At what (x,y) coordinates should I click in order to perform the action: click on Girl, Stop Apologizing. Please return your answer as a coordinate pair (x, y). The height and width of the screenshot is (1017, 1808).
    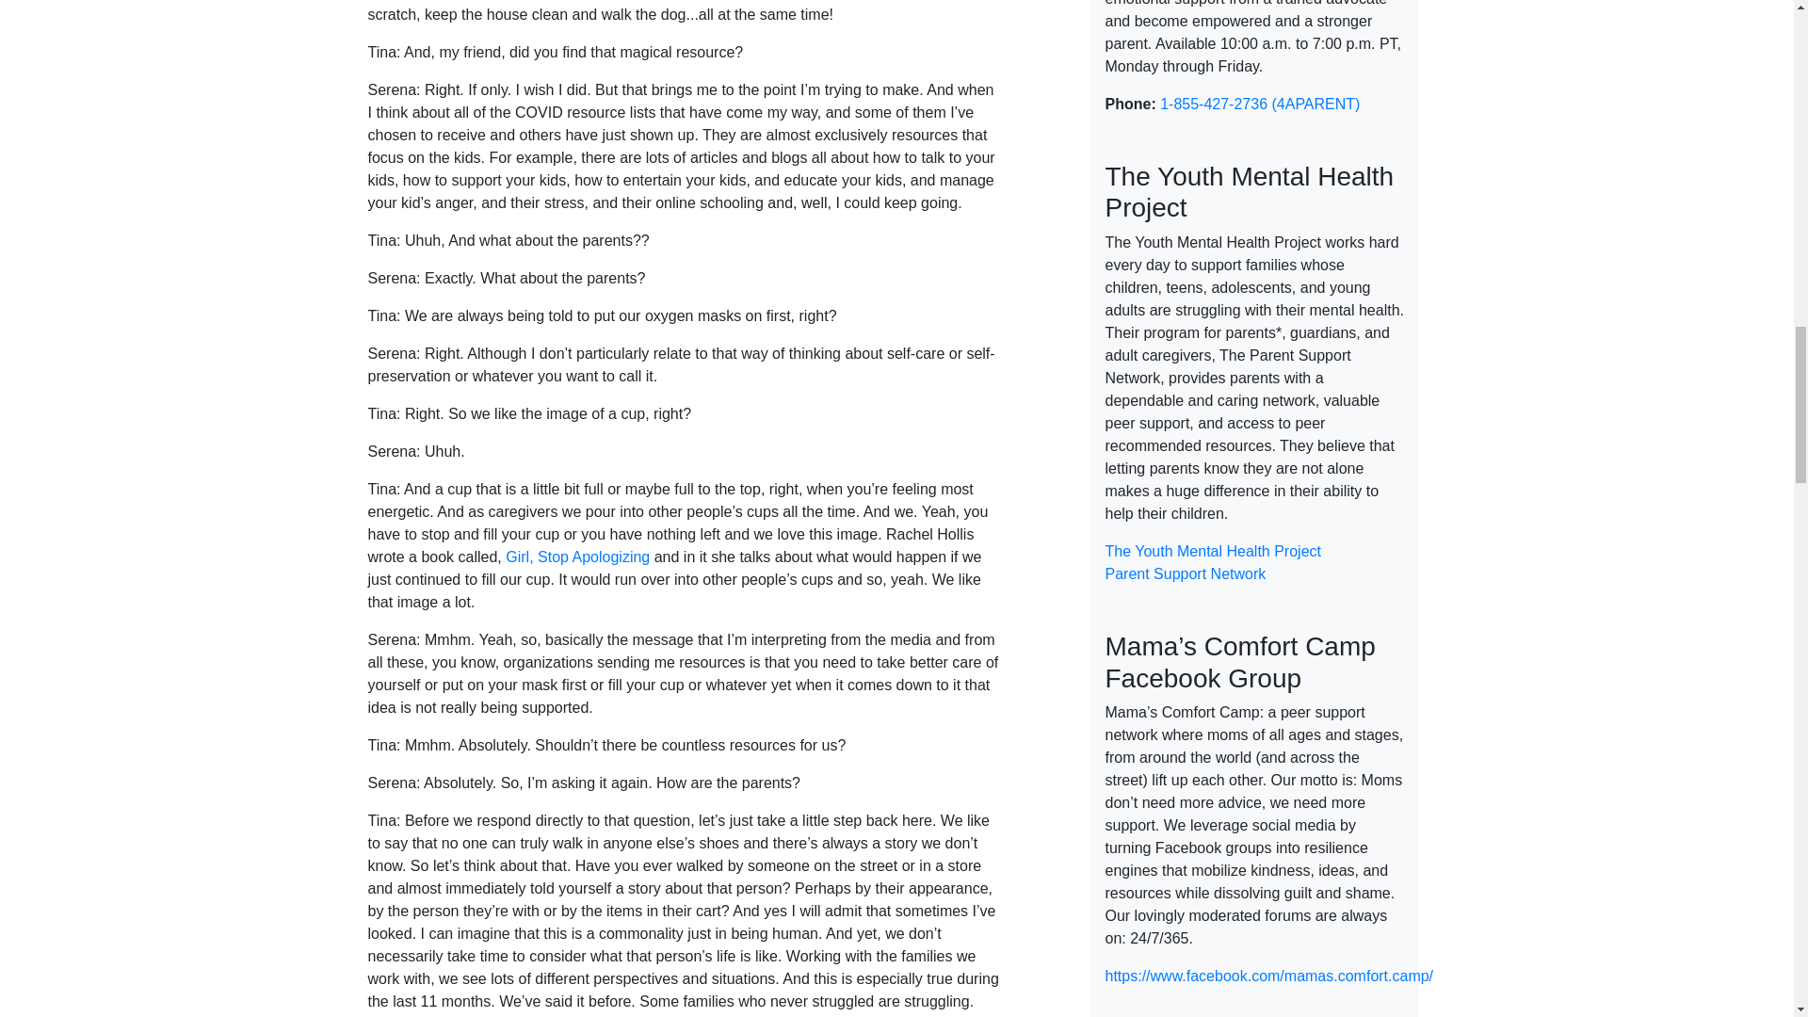
    Looking at the image, I should click on (577, 557).